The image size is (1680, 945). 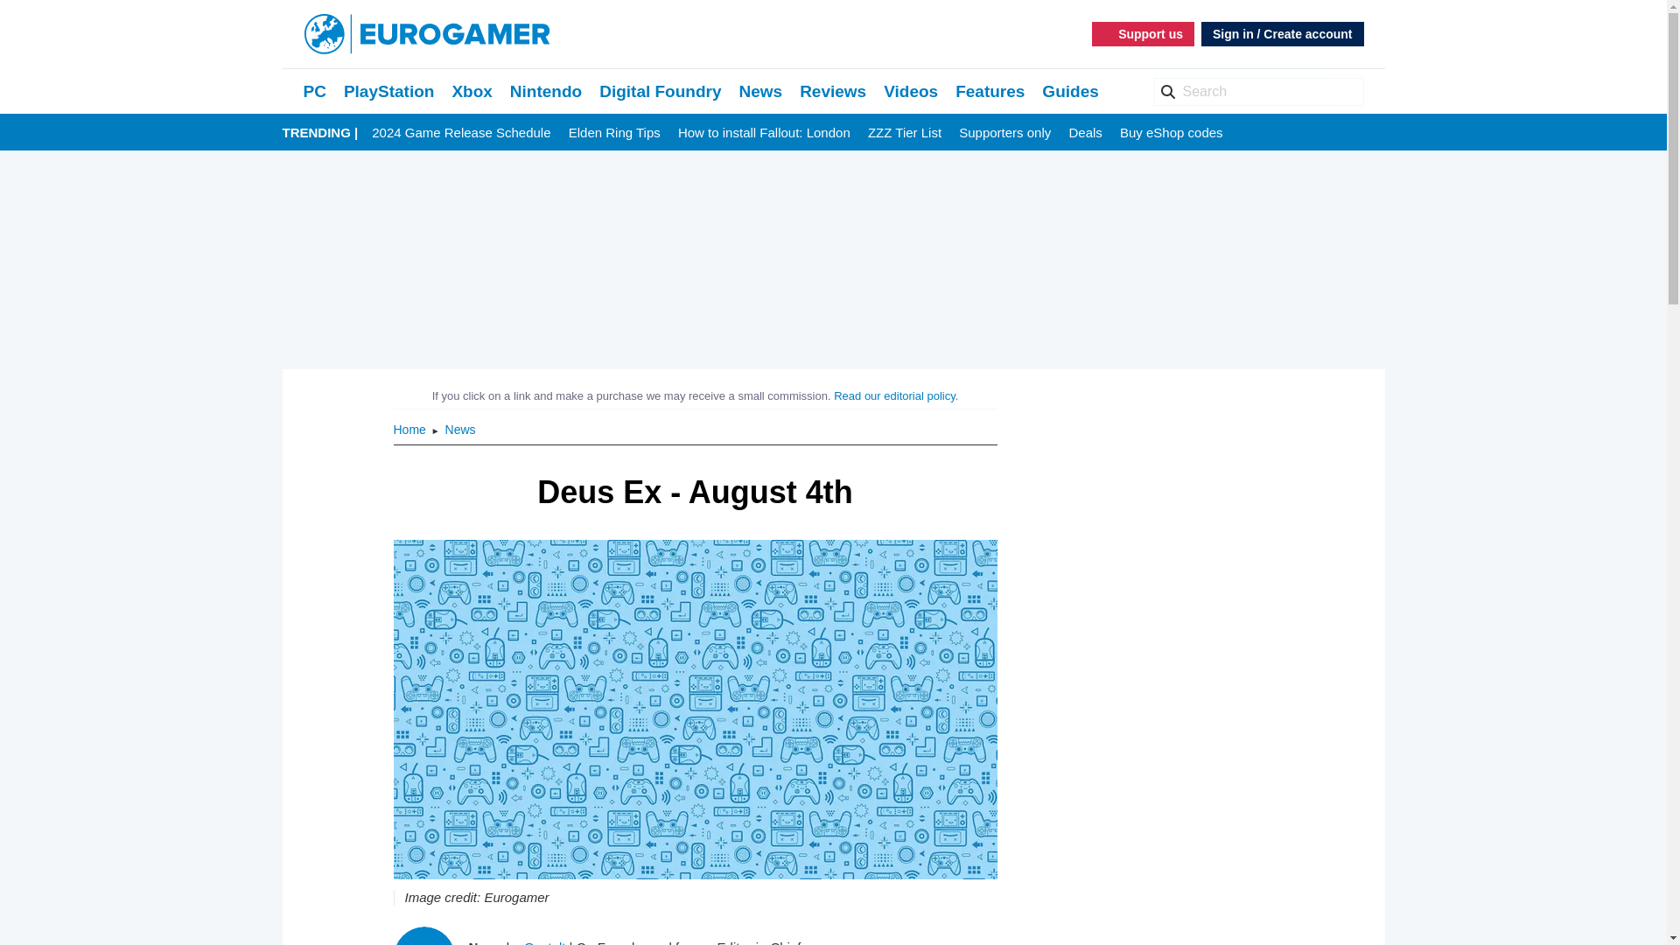 What do you see at coordinates (546, 91) in the screenshot?
I see `Nintendo` at bounding box center [546, 91].